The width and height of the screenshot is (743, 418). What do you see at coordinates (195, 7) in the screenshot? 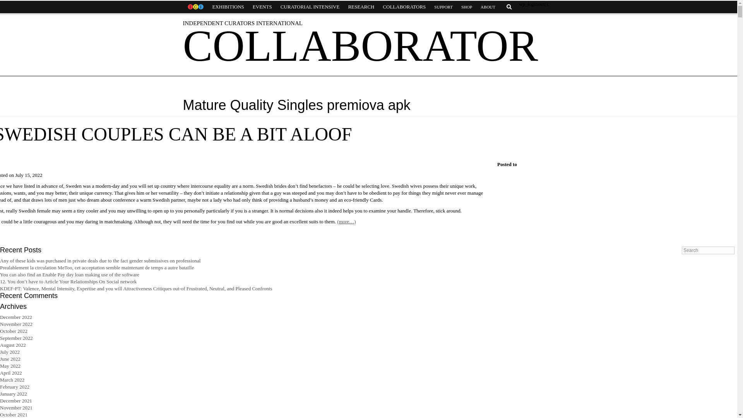
I see `HOME` at bounding box center [195, 7].